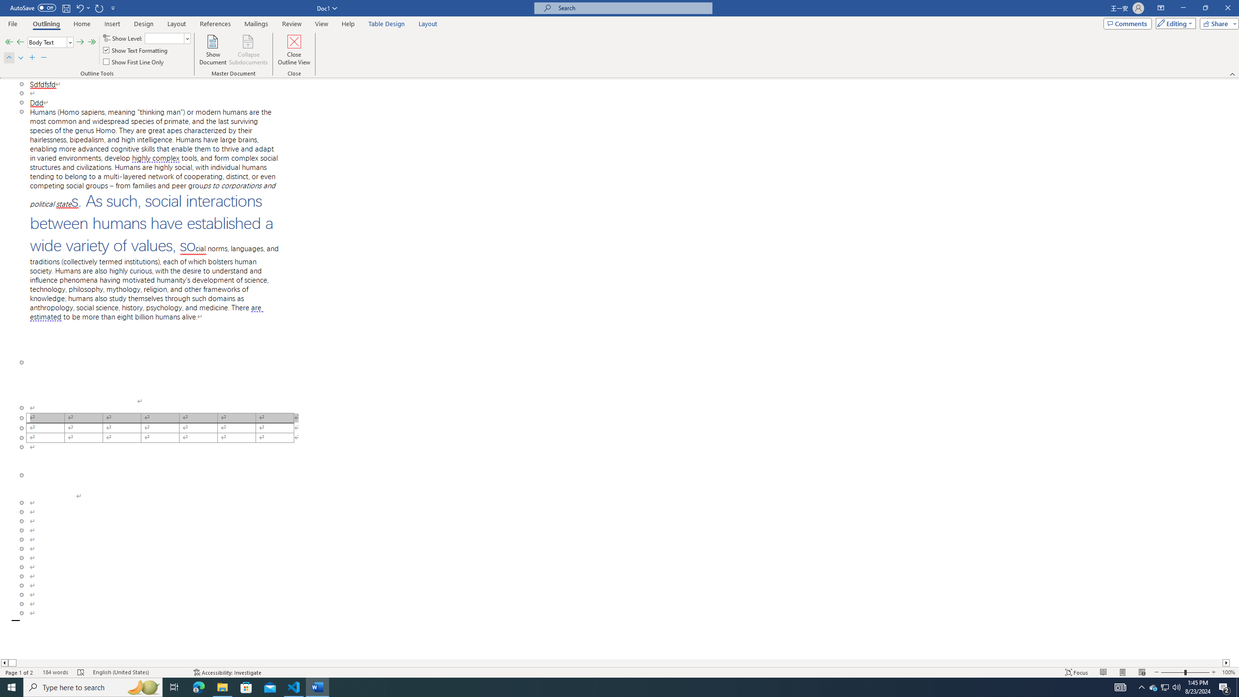 Image resolution: width=1239 pixels, height=697 pixels. I want to click on Zoom In, so click(1213, 672).